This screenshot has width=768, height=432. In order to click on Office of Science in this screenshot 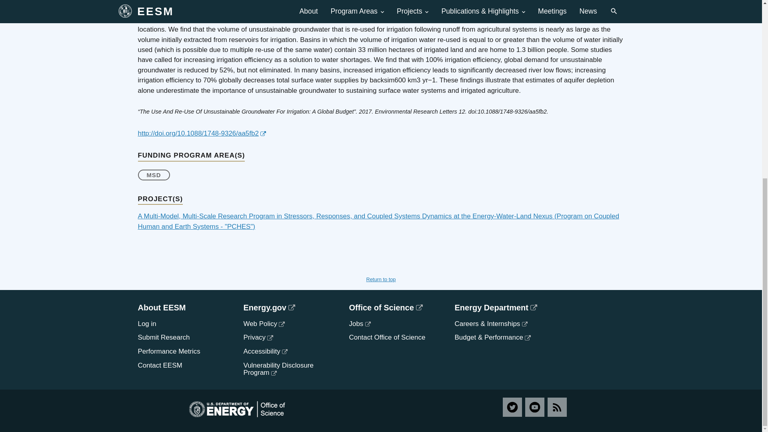, I will do `click(395, 307)`.